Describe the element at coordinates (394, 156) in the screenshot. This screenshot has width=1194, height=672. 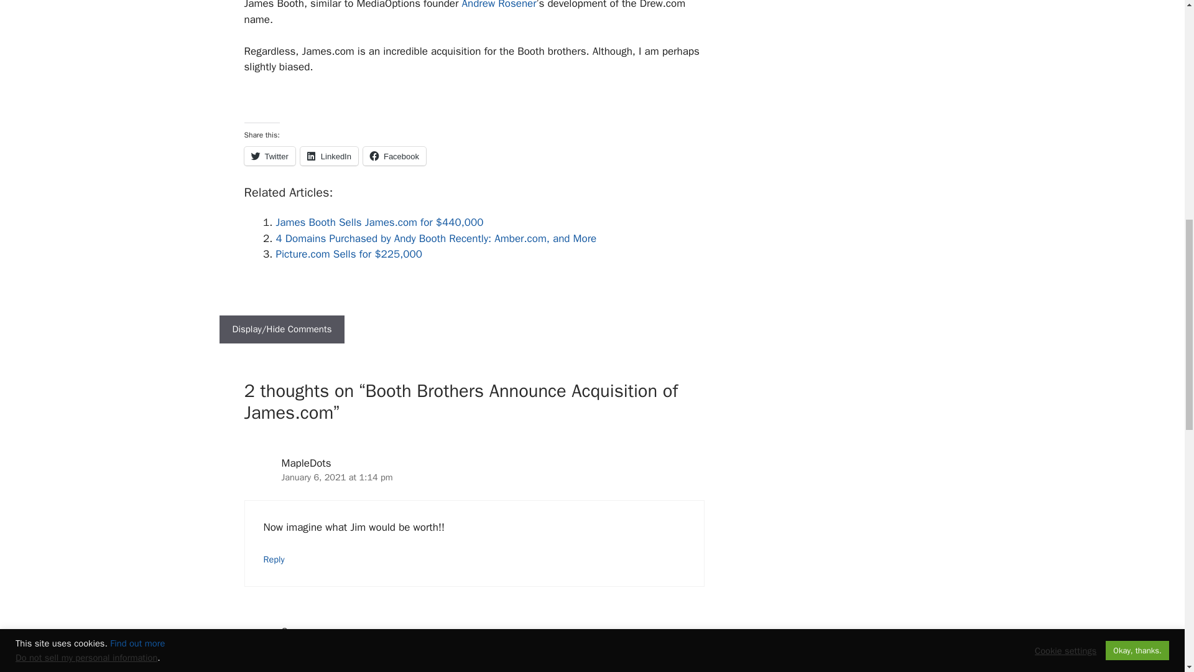
I see `Facebook` at that location.